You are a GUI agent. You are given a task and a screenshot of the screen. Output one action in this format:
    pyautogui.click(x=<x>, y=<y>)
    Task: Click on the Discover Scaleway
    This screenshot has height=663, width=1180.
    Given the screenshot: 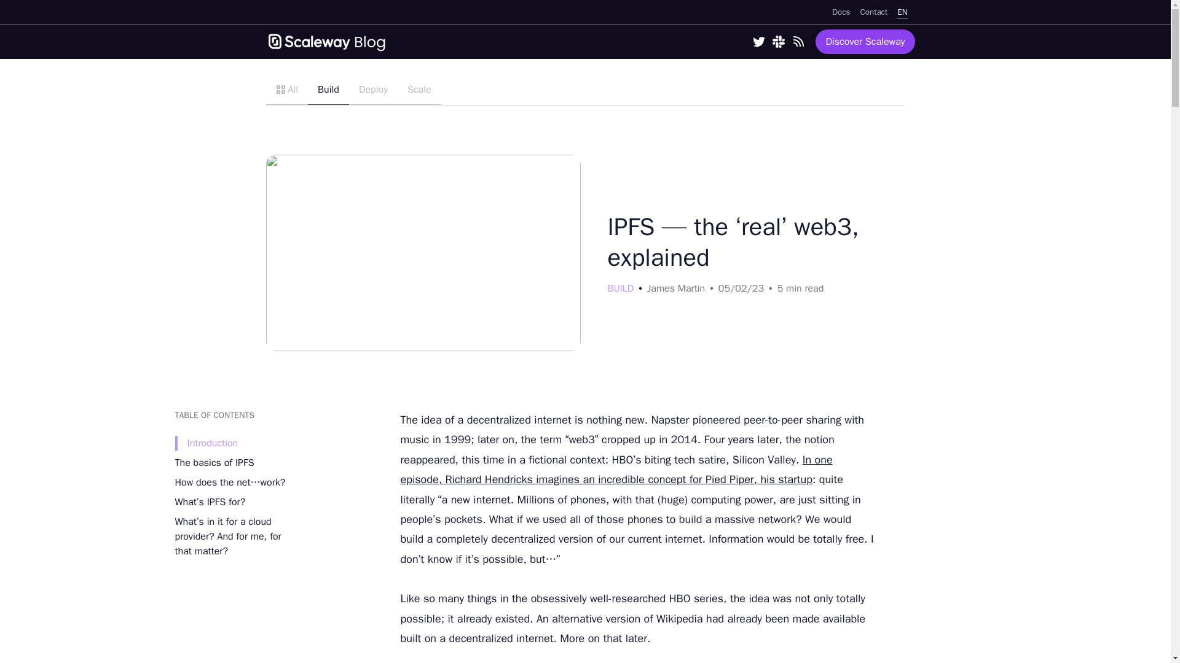 What is the action you would take?
    pyautogui.click(x=865, y=41)
    